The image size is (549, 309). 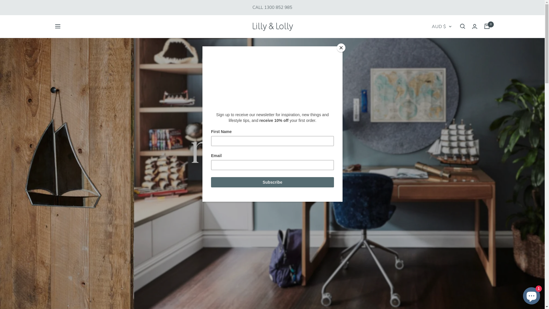 What do you see at coordinates (435, 162) in the screenshot?
I see `BGN` at bounding box center [435, 162].